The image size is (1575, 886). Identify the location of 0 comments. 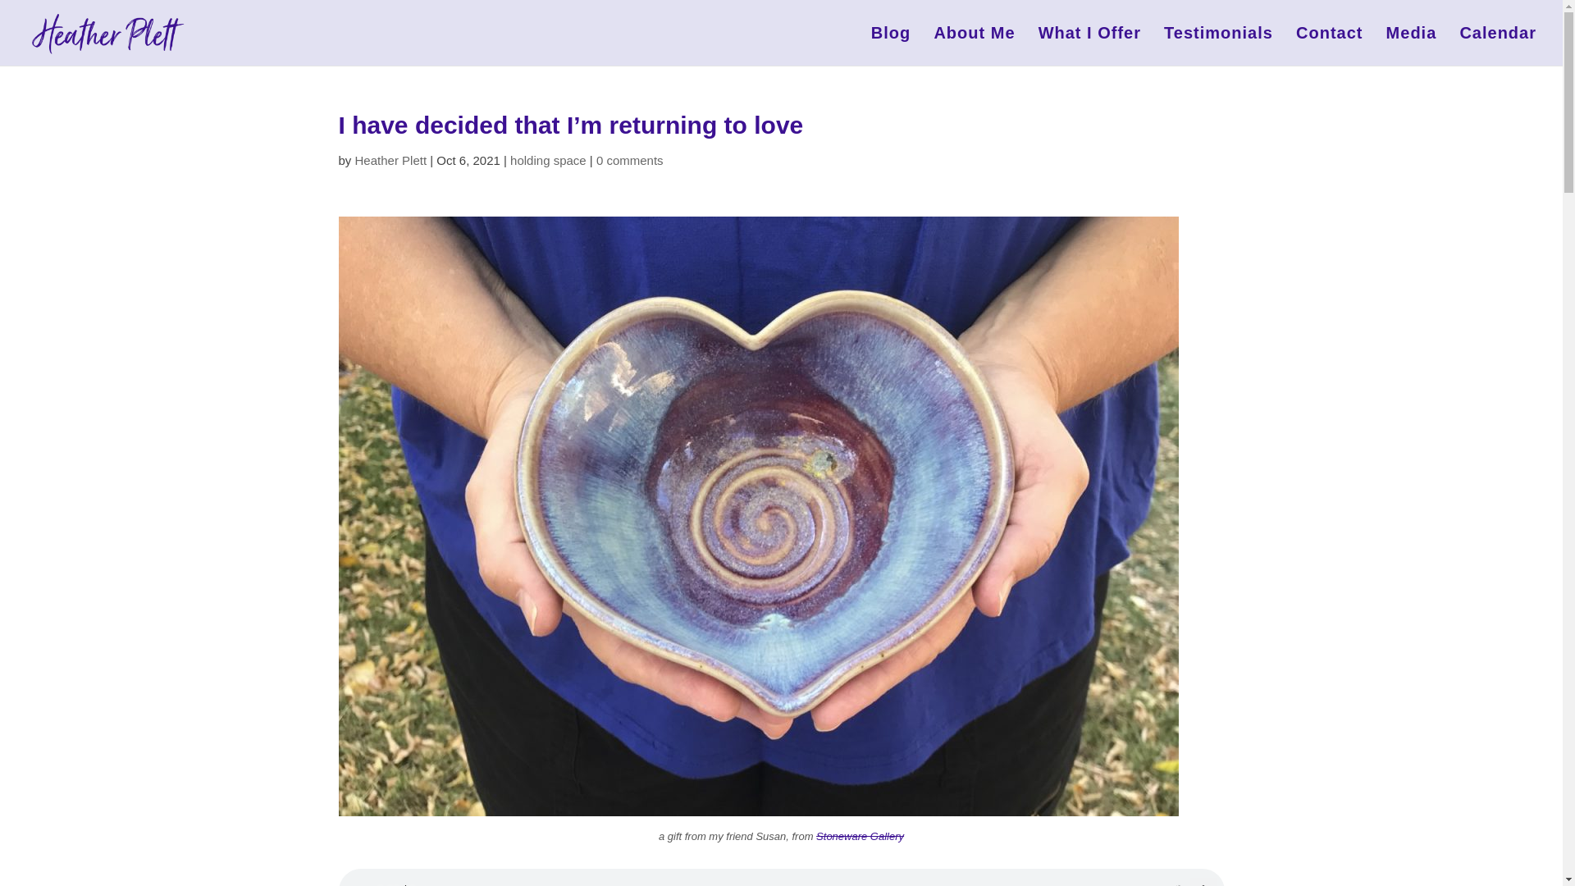
(630, 160).